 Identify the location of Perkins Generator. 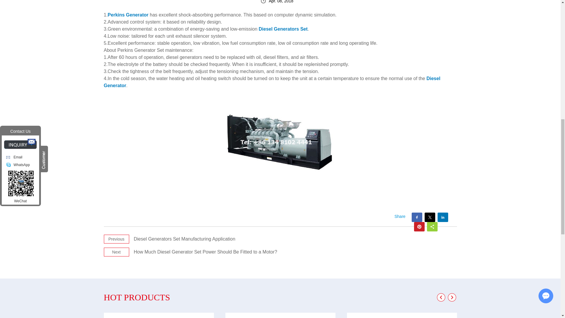
(280, 140).